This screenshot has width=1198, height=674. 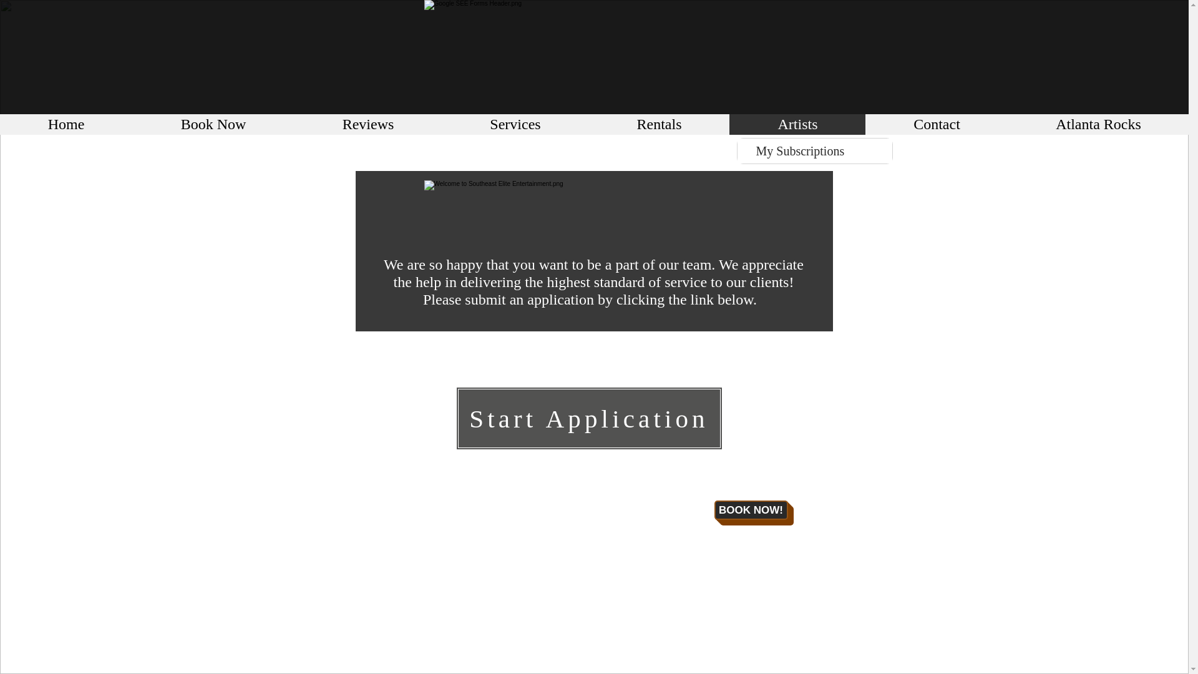 What do you see at coordinates (212, 124) in the screenshot?
I see `Book Now` at bounding box center [212, 124].